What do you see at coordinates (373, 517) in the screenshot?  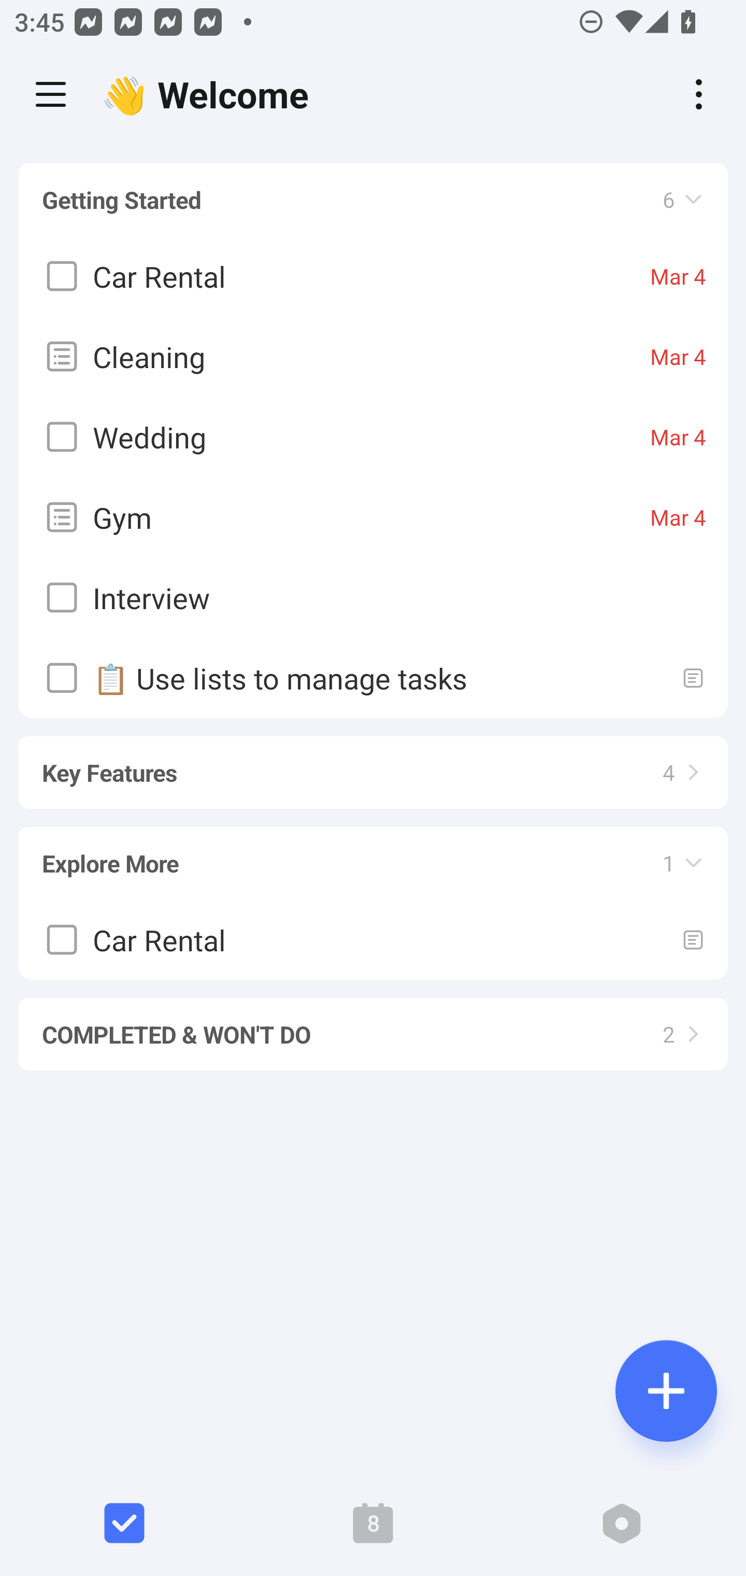 I see `Gym Mar 4` at bounding box center [373, 517].